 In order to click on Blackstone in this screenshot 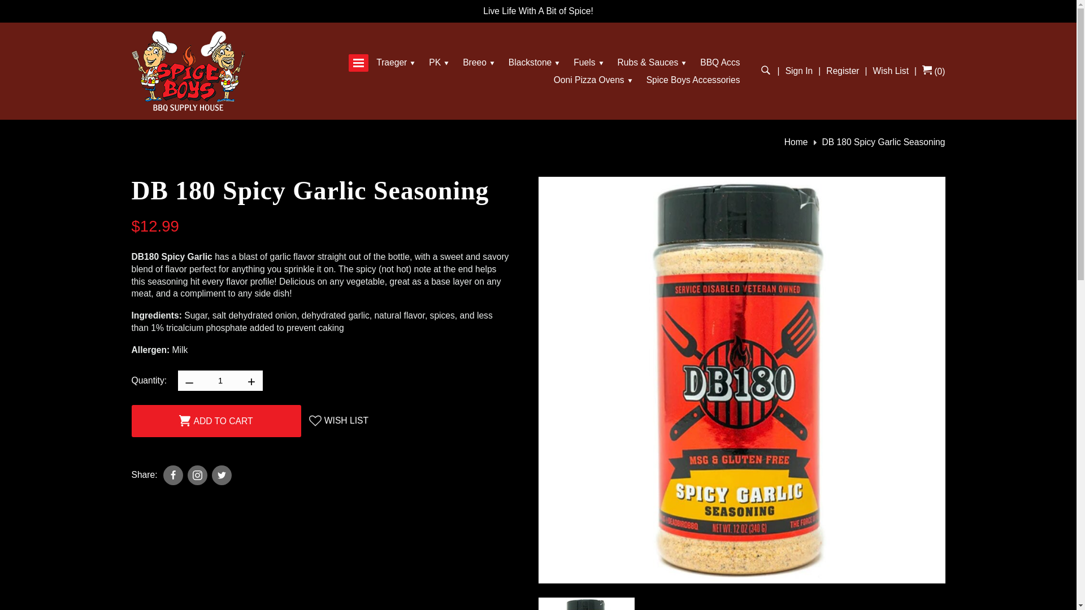, I will do `click(535, 63)`.